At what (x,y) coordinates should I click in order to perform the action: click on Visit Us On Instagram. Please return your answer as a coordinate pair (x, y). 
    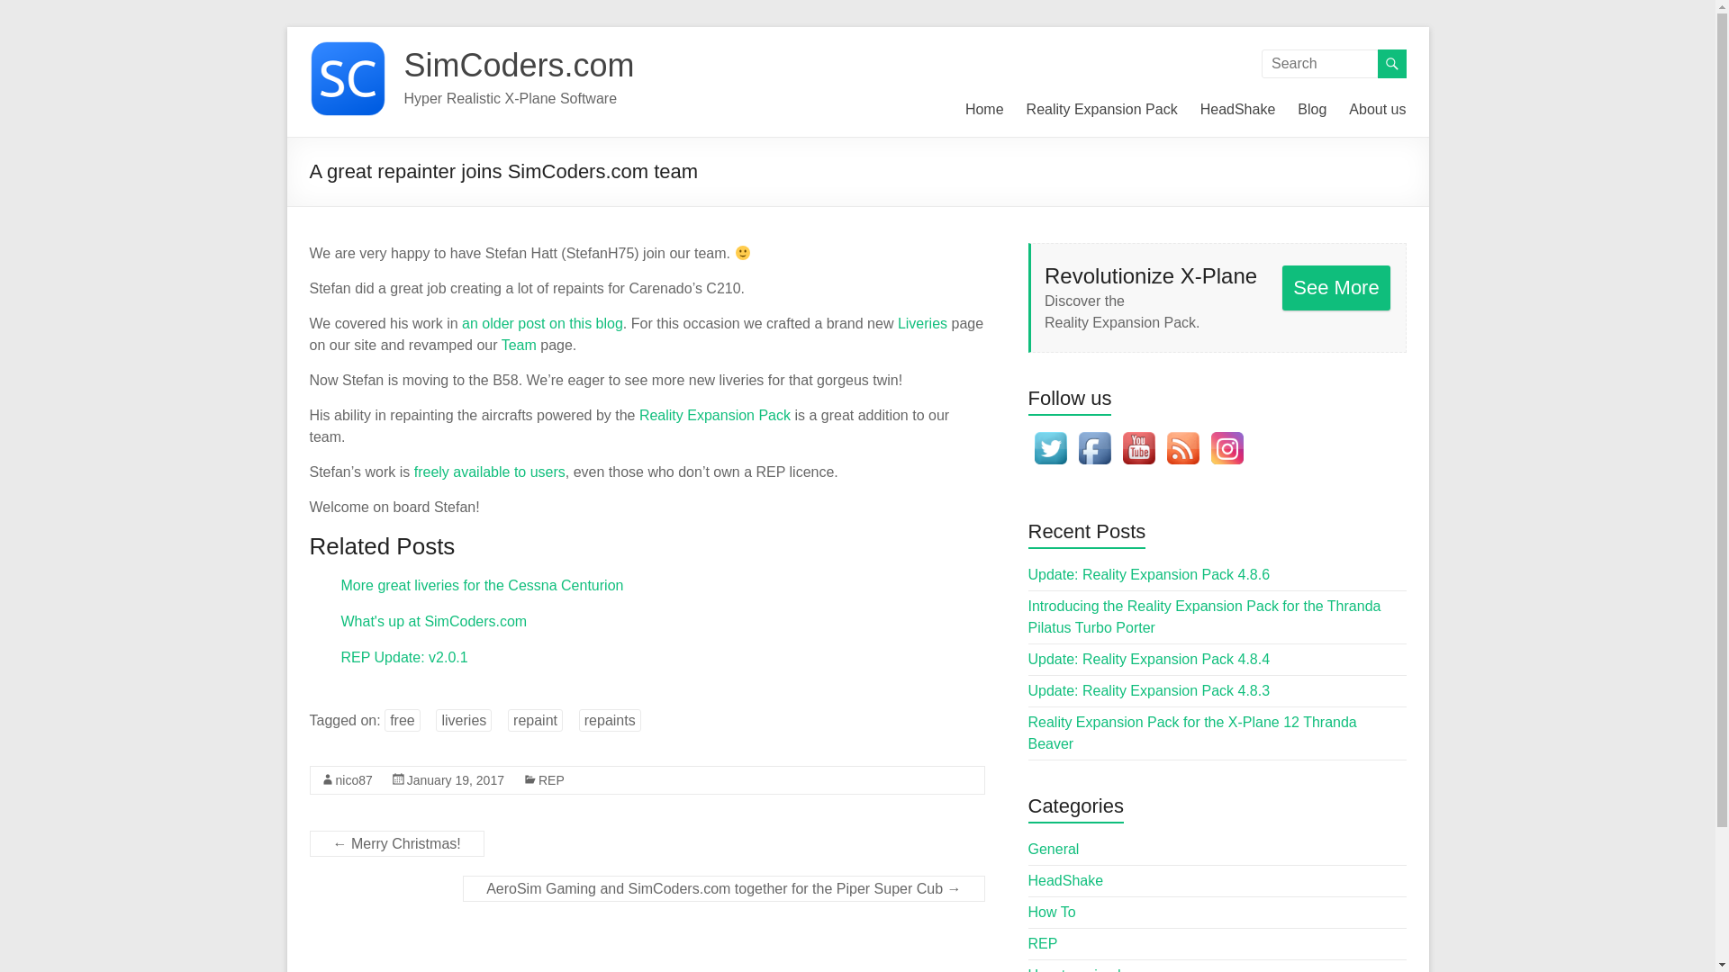
    Looking at the image, I should click on (1227, 436).